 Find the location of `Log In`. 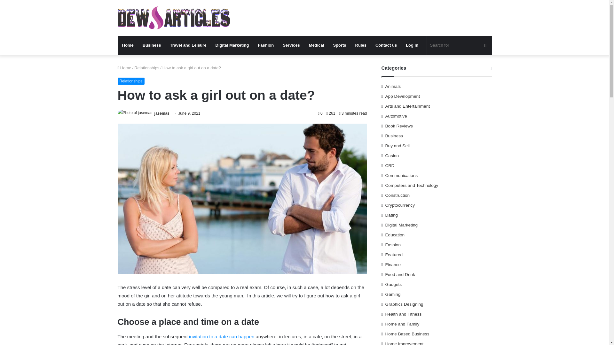

Log In is located at coordinates (412, 45).